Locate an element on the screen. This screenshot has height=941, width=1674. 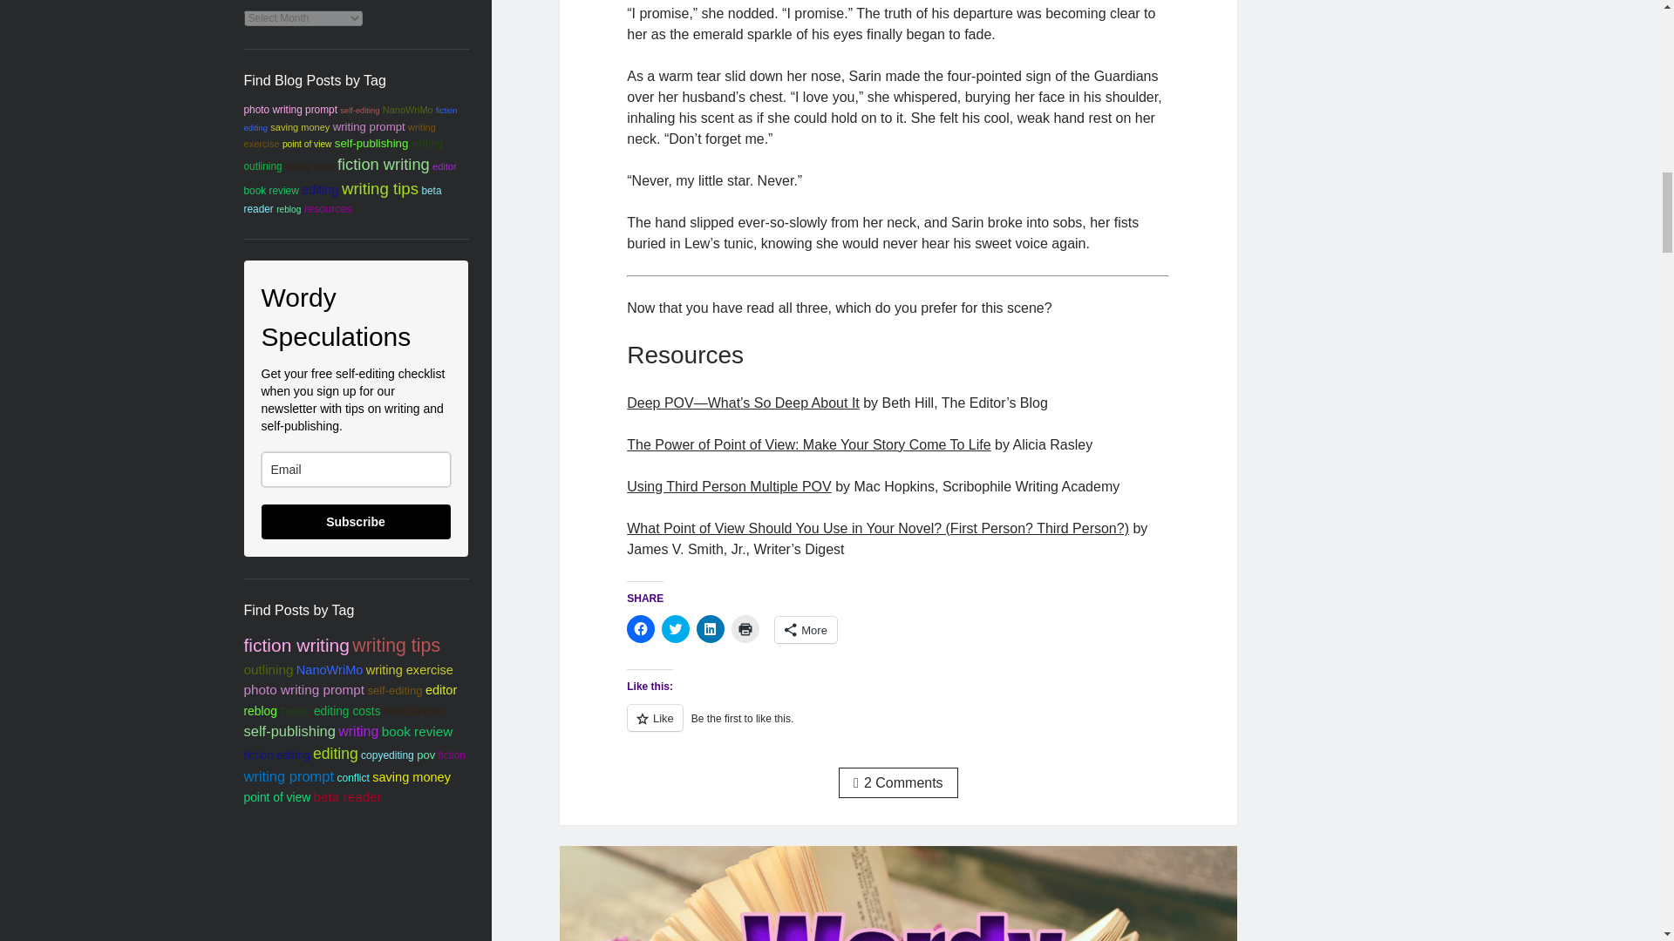
Click to share on LinkedIn is located at coordinates (710, 629).